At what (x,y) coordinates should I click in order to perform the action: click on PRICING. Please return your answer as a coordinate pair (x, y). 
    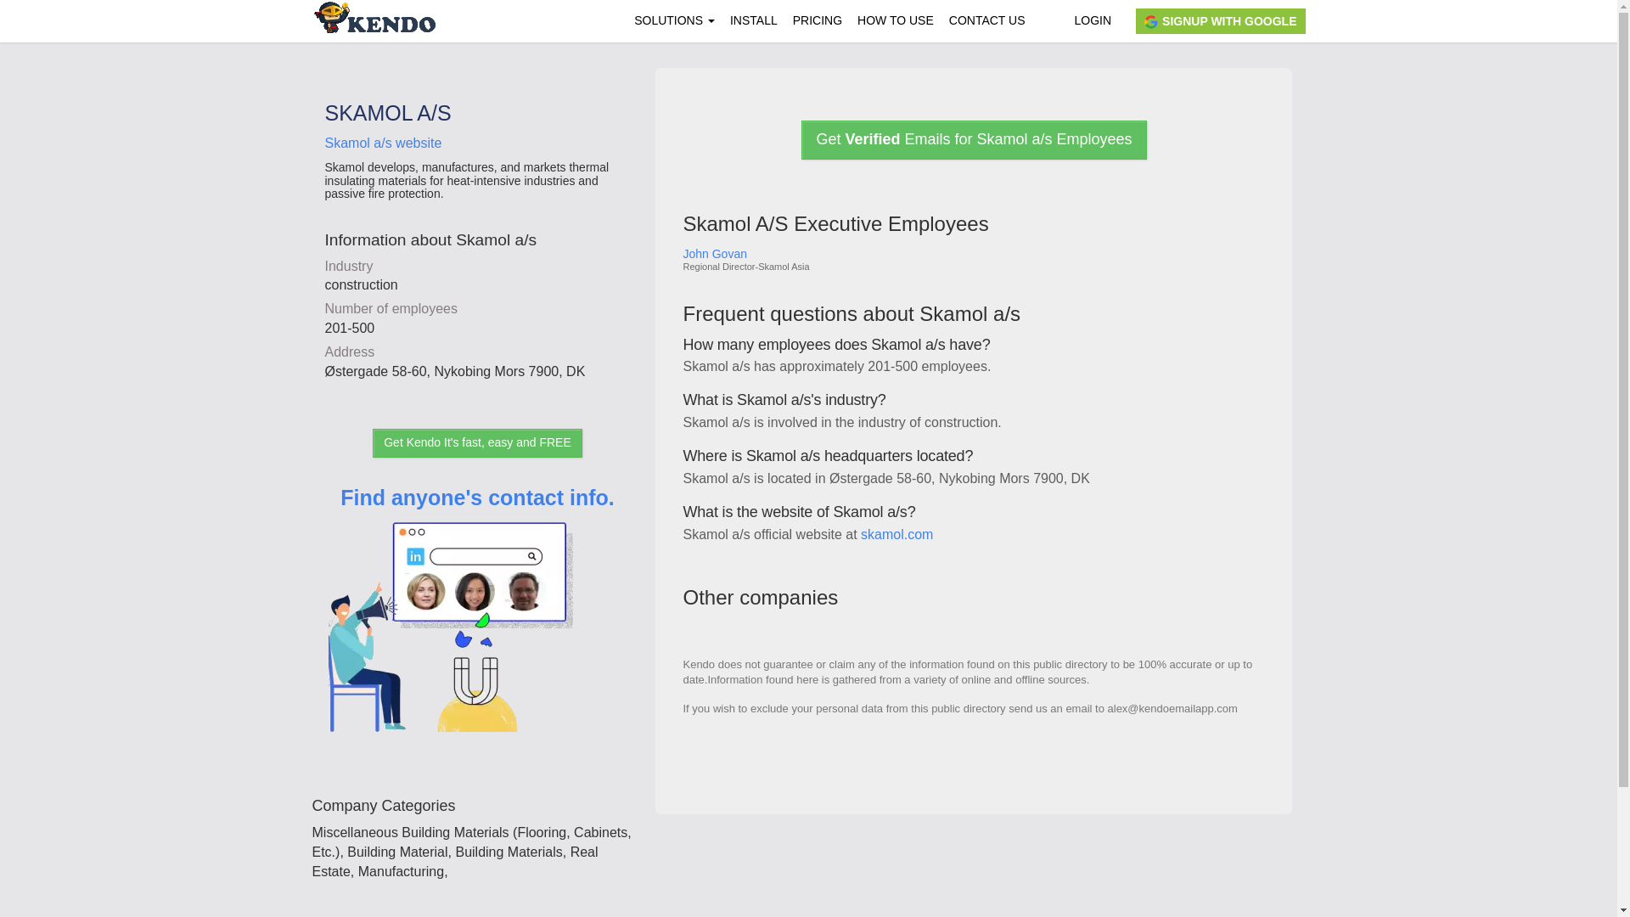
    Looking at the image, I should click on (817, 20).